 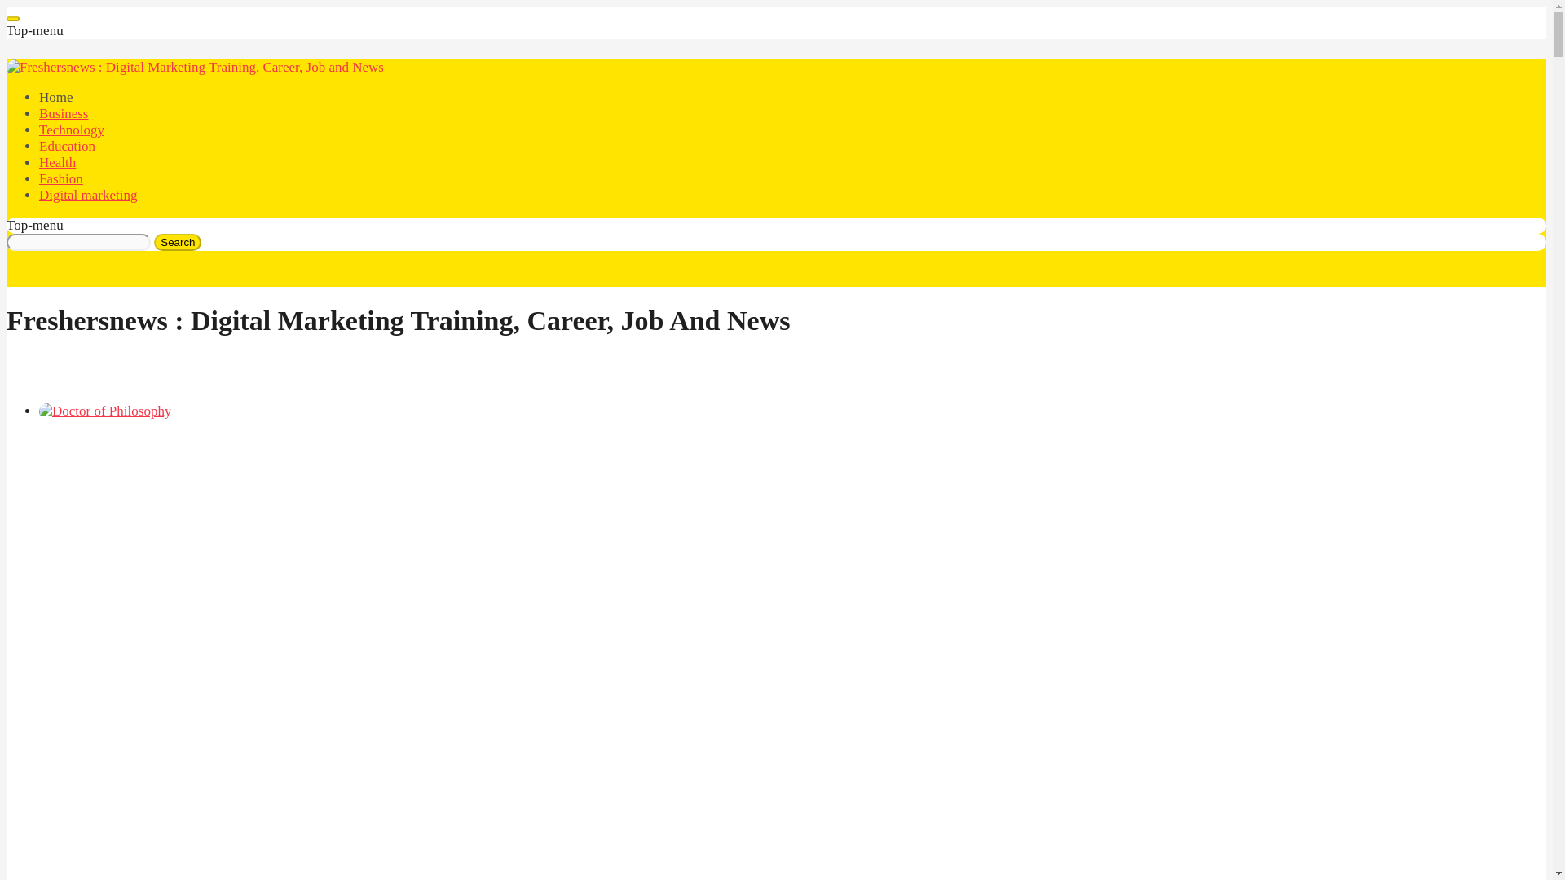 What do you see at coordinates (72, 130) in the screenshot?
I see `Technology` at bounding box center [72, 130].